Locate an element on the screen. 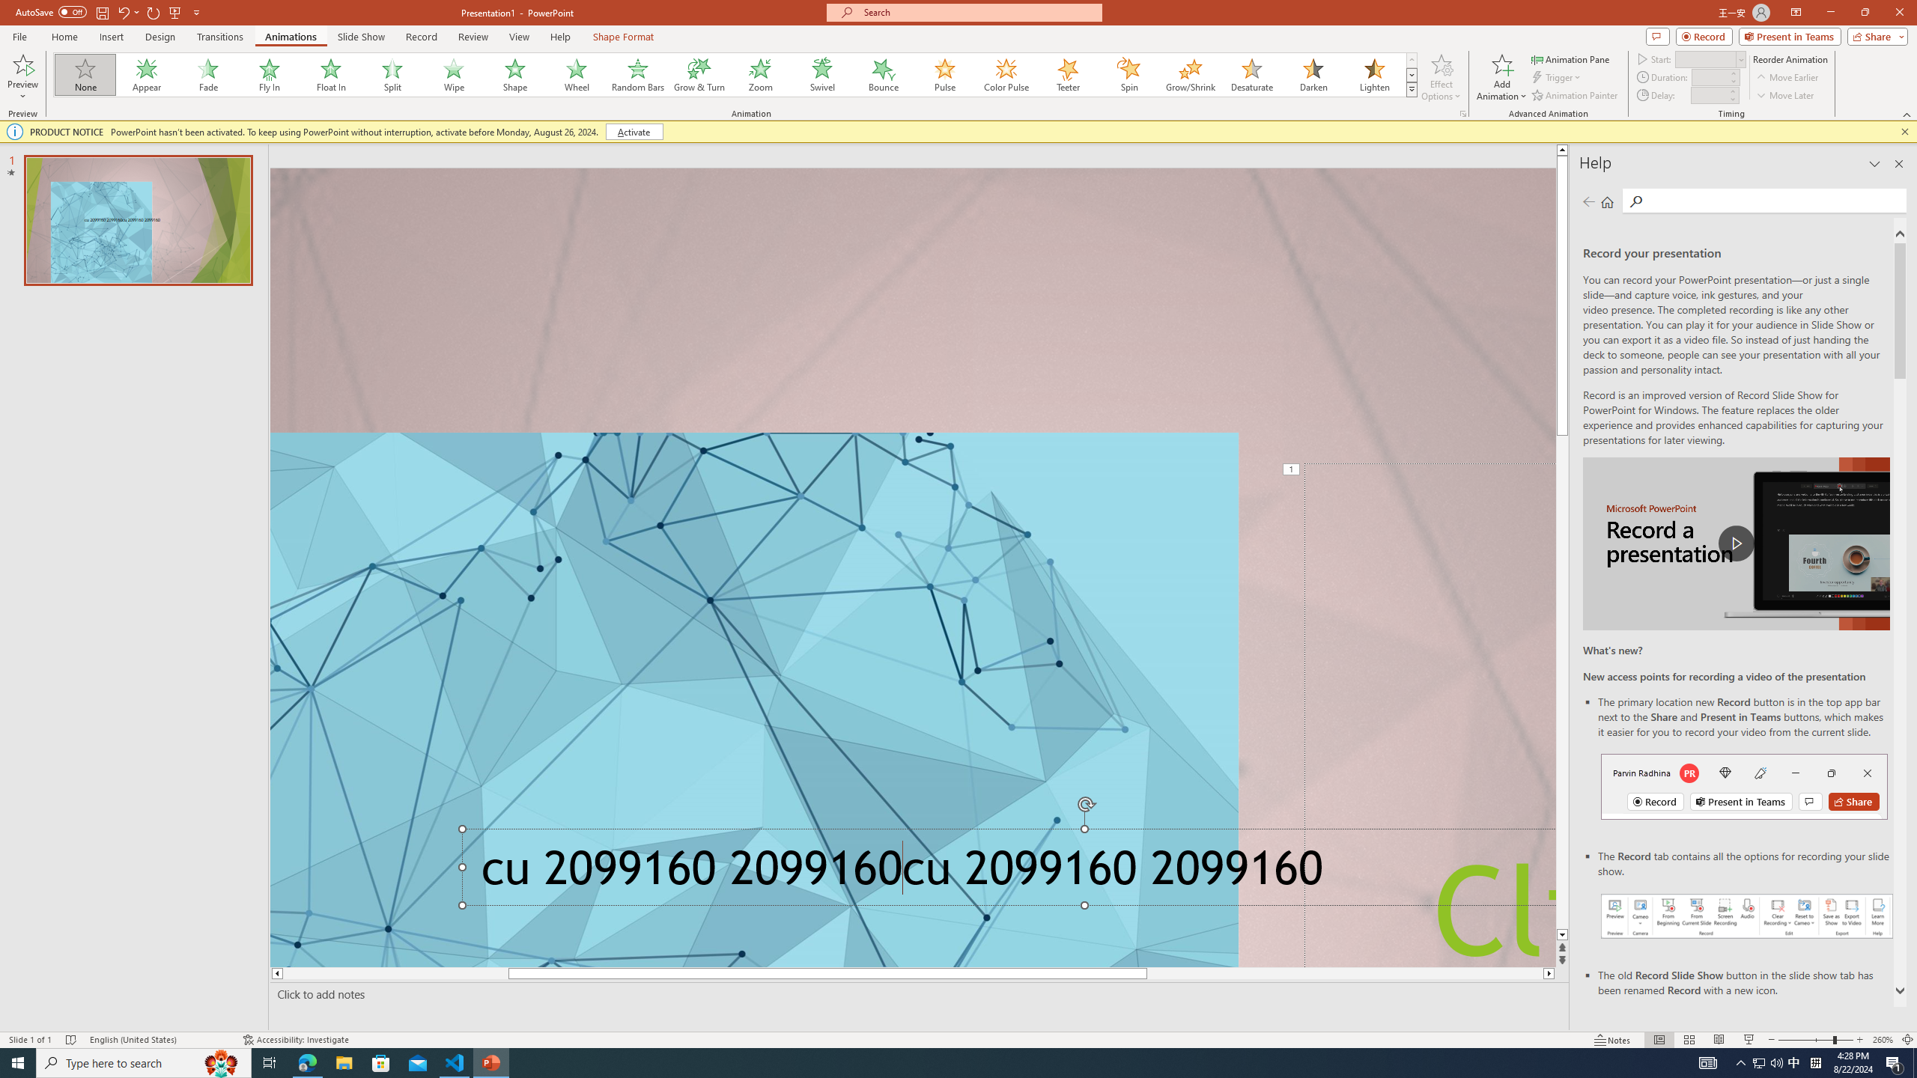  play Record a Presentation is located at coordinates (1736, 543).